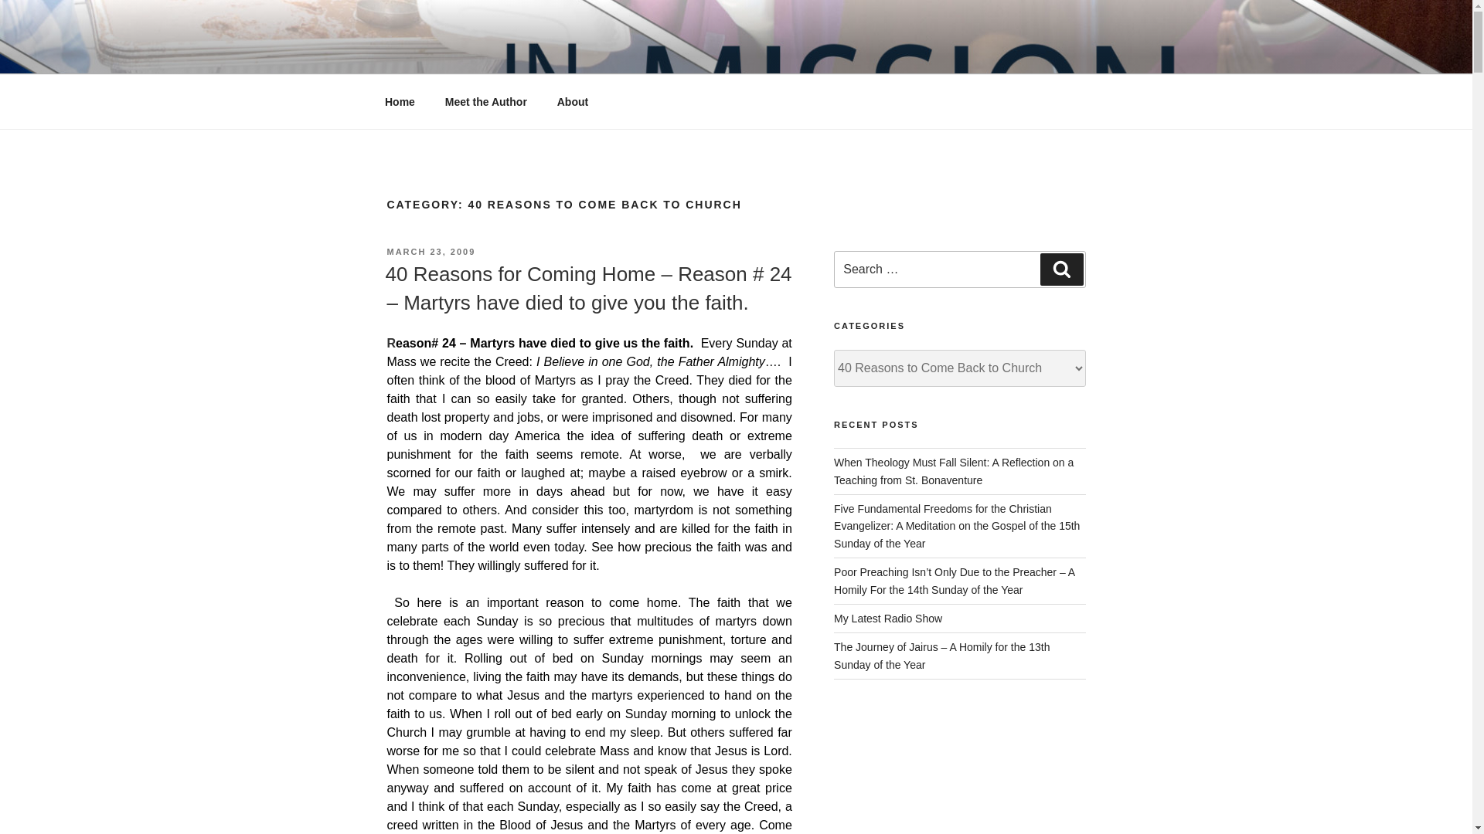 This screenshot has height=834, width=1484. What do you see at coordinates (400, 102) in the screenshot?
I see `Home` at bounding box center [400, 102].